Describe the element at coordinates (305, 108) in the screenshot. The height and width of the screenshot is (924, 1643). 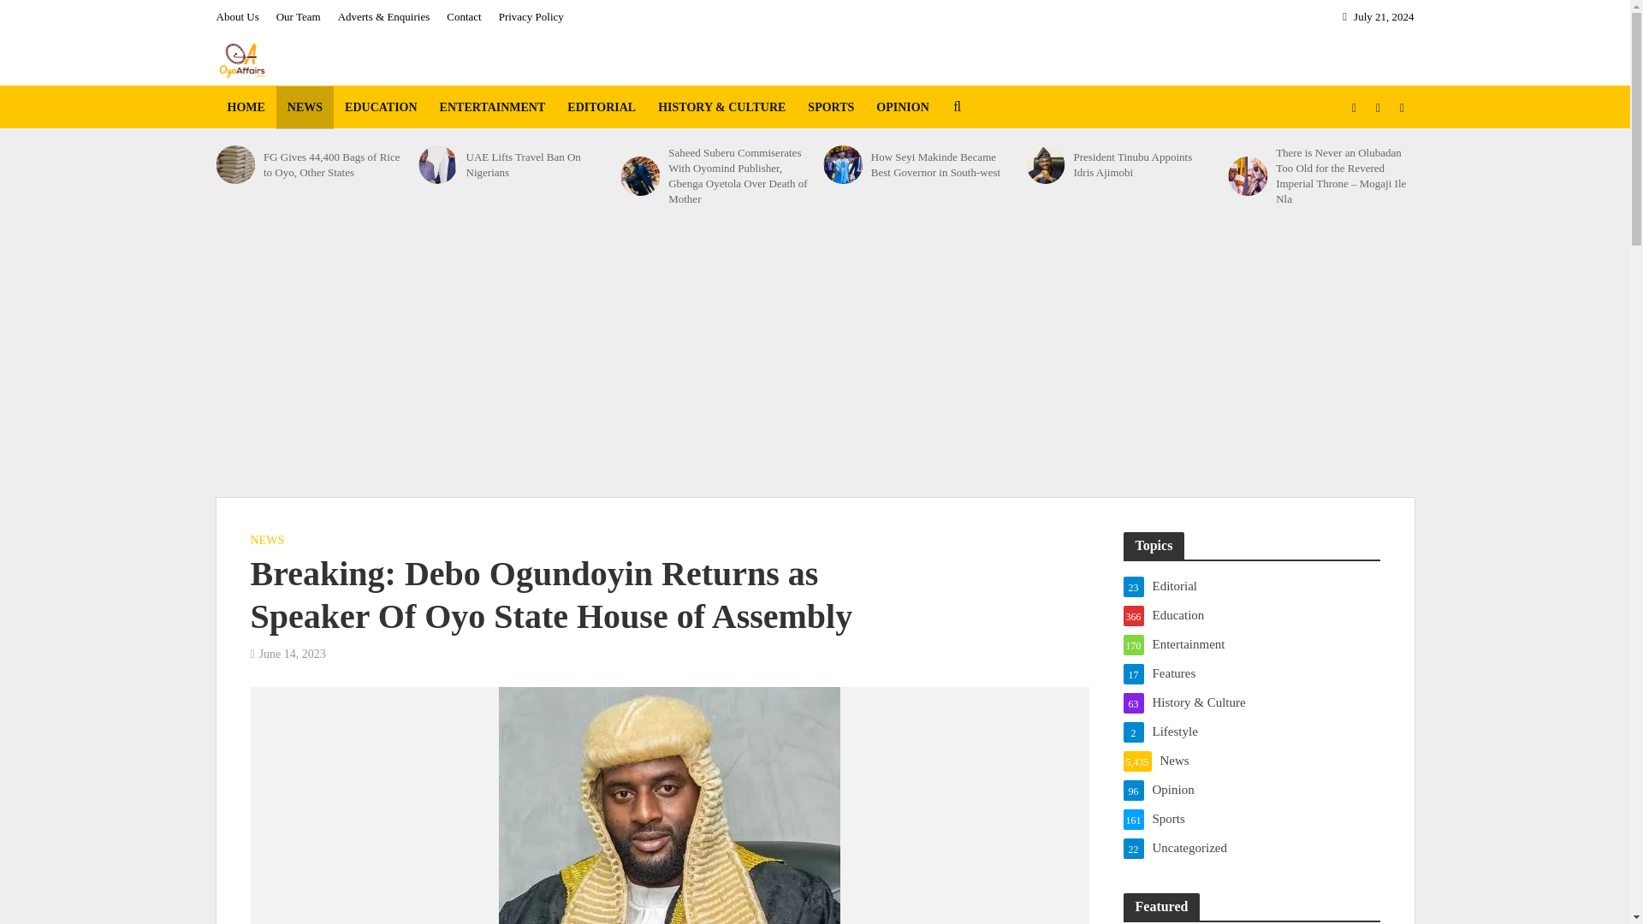
I see `NEWS` at that location.